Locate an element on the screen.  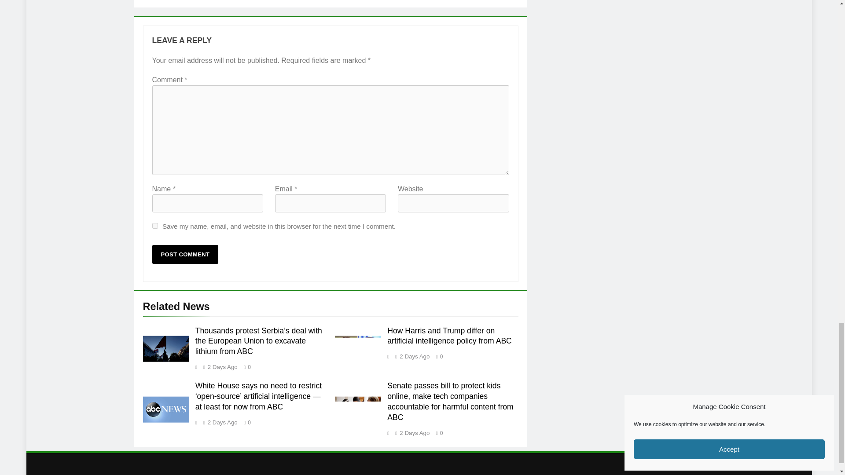
Post Comment is located at coordinates (185, 254).